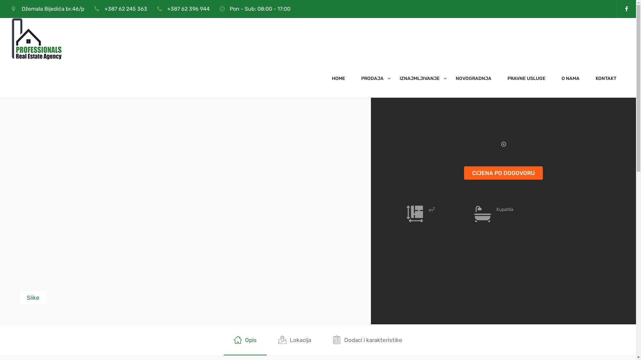 Image resolution: width=641 pixels, height=360 pixels. What do you see at coordinates (606, 79) in the screenshot?
I see `KONTAKT` at bounding box center [606, 79].